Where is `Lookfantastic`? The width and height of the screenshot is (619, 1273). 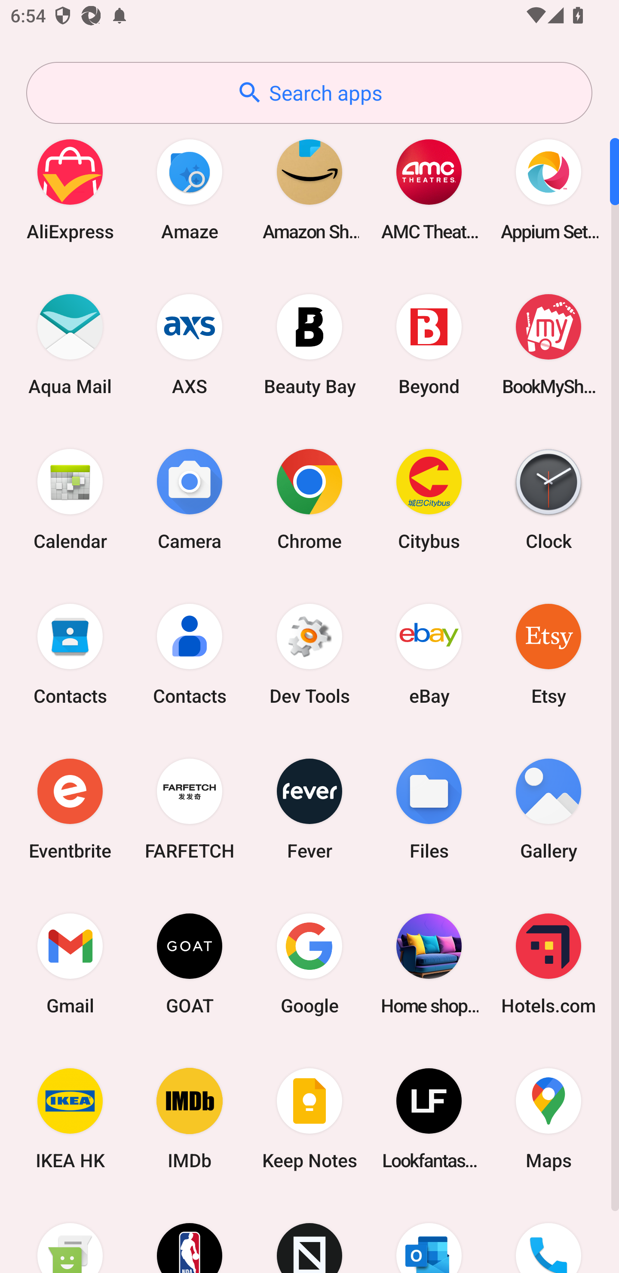
Lookfantastic is located at coordinates (429, 1119).